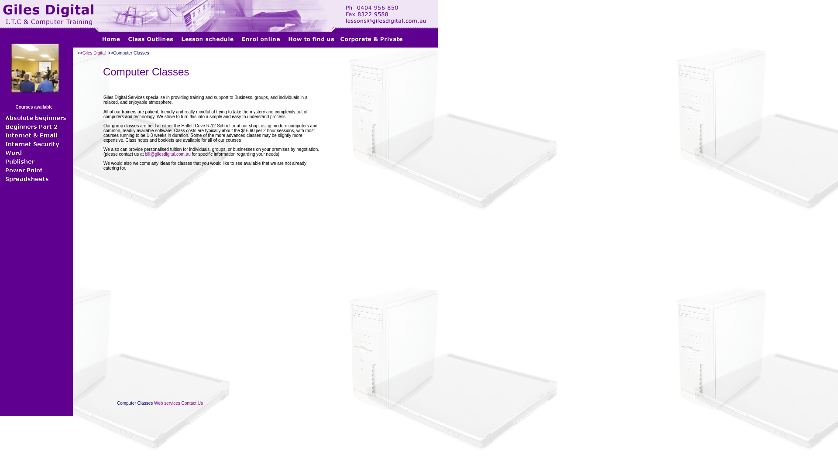  What do you see at coordinates (36, 153) in the screenshot?
I see `Word` at bounding box center [36, 153].